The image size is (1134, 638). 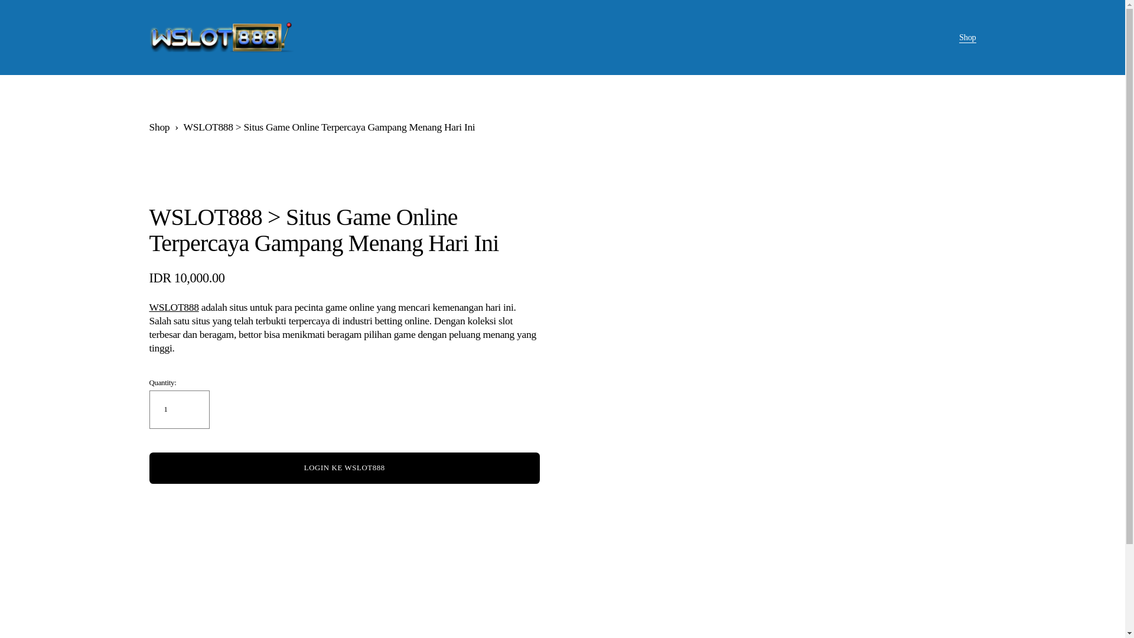 I want to click on Shop, so click(x=158, y=126).